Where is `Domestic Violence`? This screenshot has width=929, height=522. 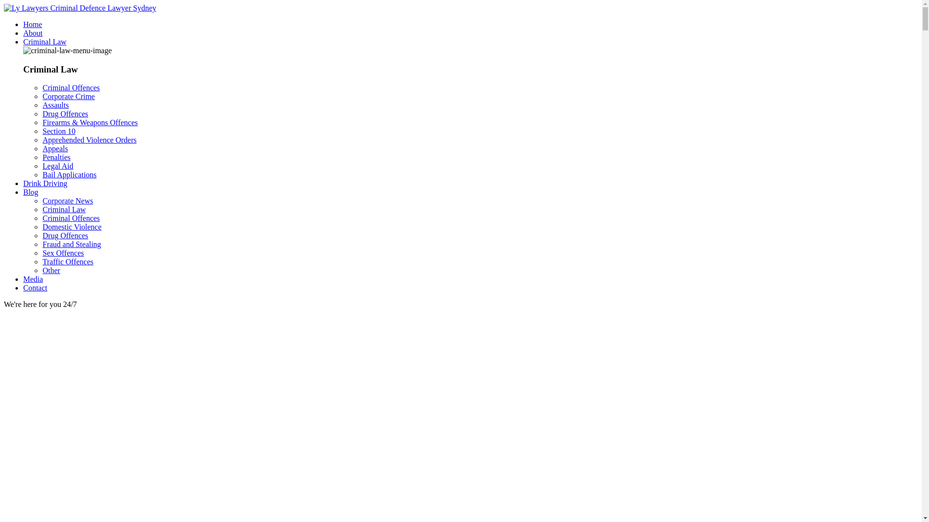
Domestic Violence is located at coordinates (72, 227).